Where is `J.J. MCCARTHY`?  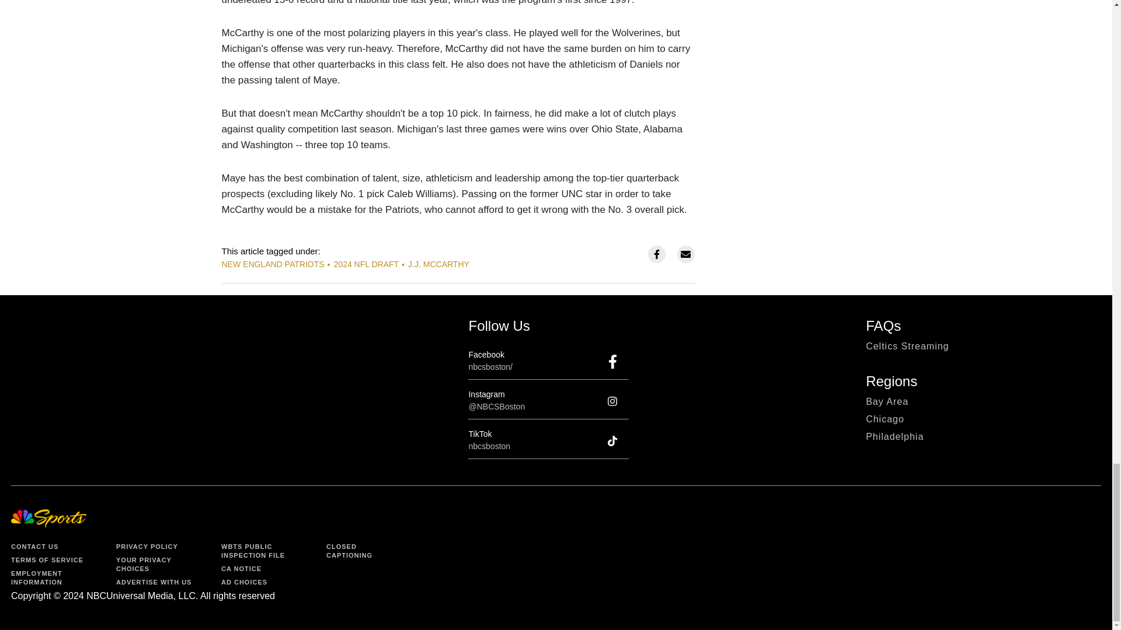 J.J. MCCARTHY is located at coordinates (438, 264).